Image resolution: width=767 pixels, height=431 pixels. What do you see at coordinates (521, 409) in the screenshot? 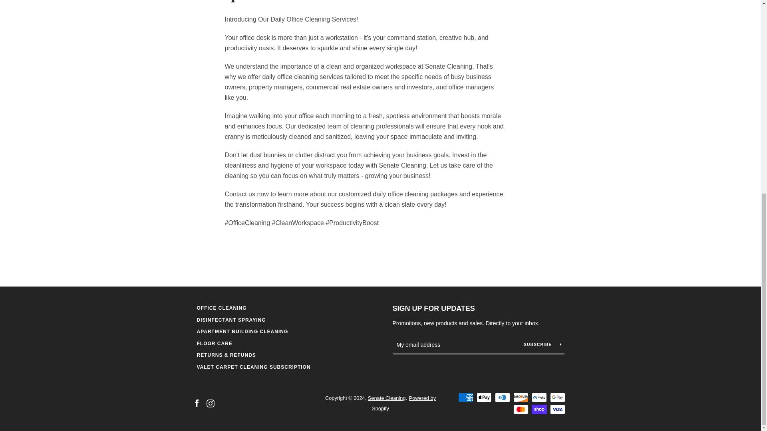
I see `Mastercard` at bounding box center [521, 409].